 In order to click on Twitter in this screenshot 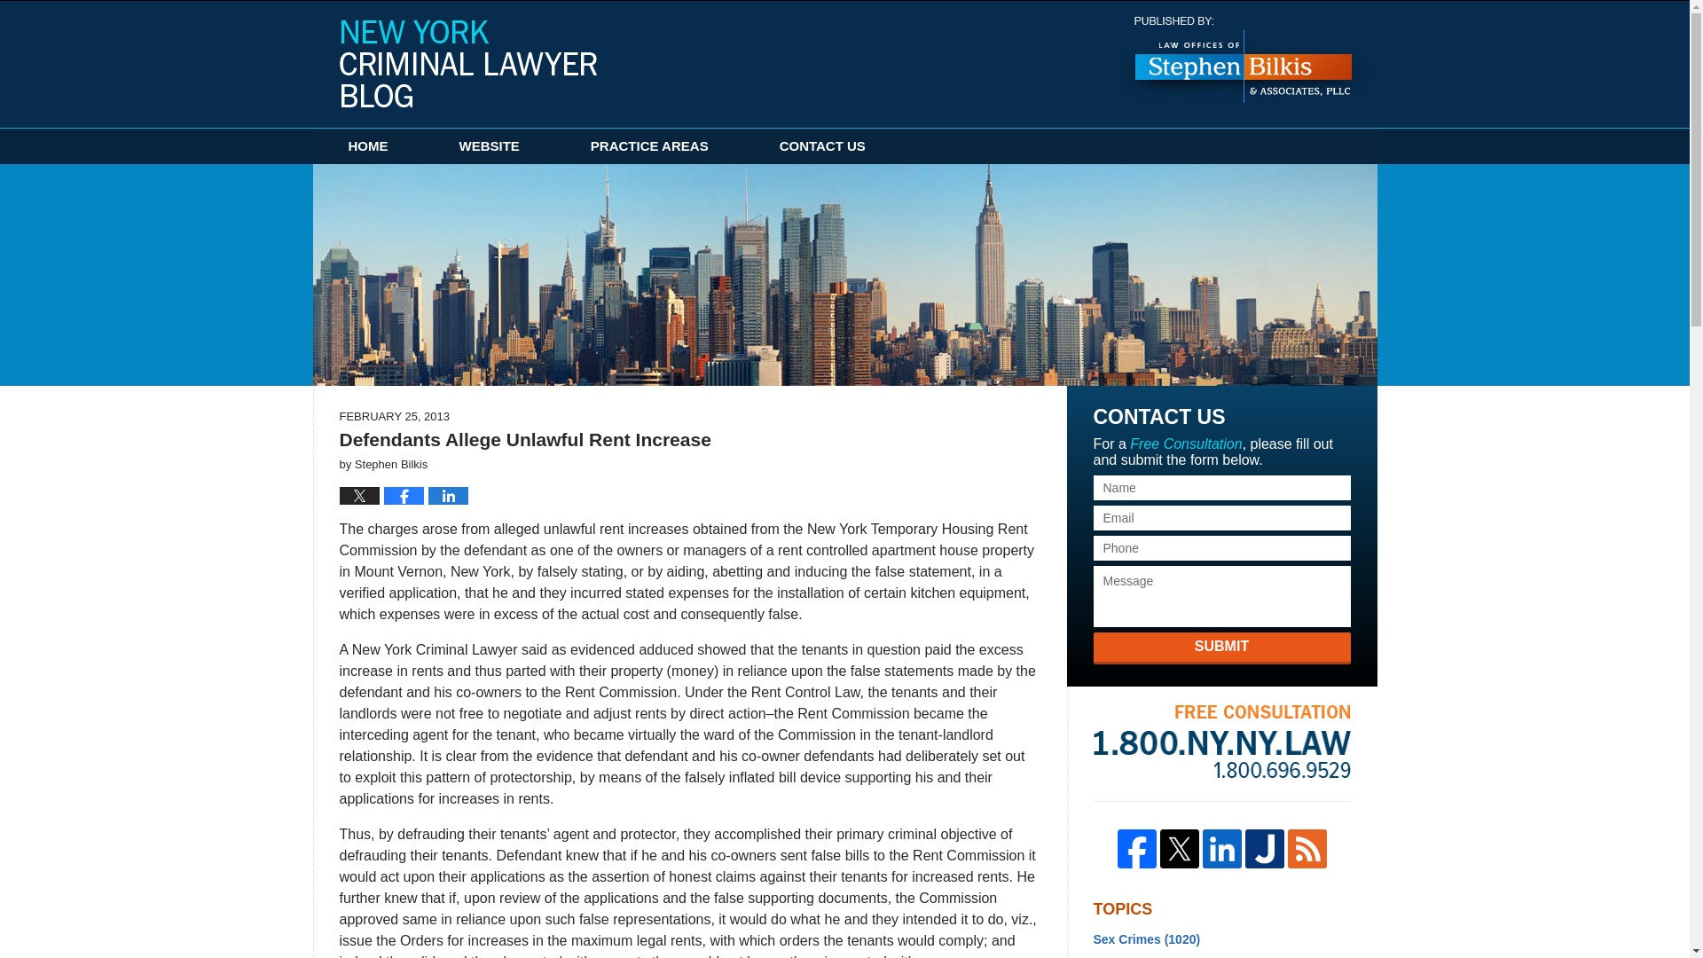, I will do `click(1179, 848)`.